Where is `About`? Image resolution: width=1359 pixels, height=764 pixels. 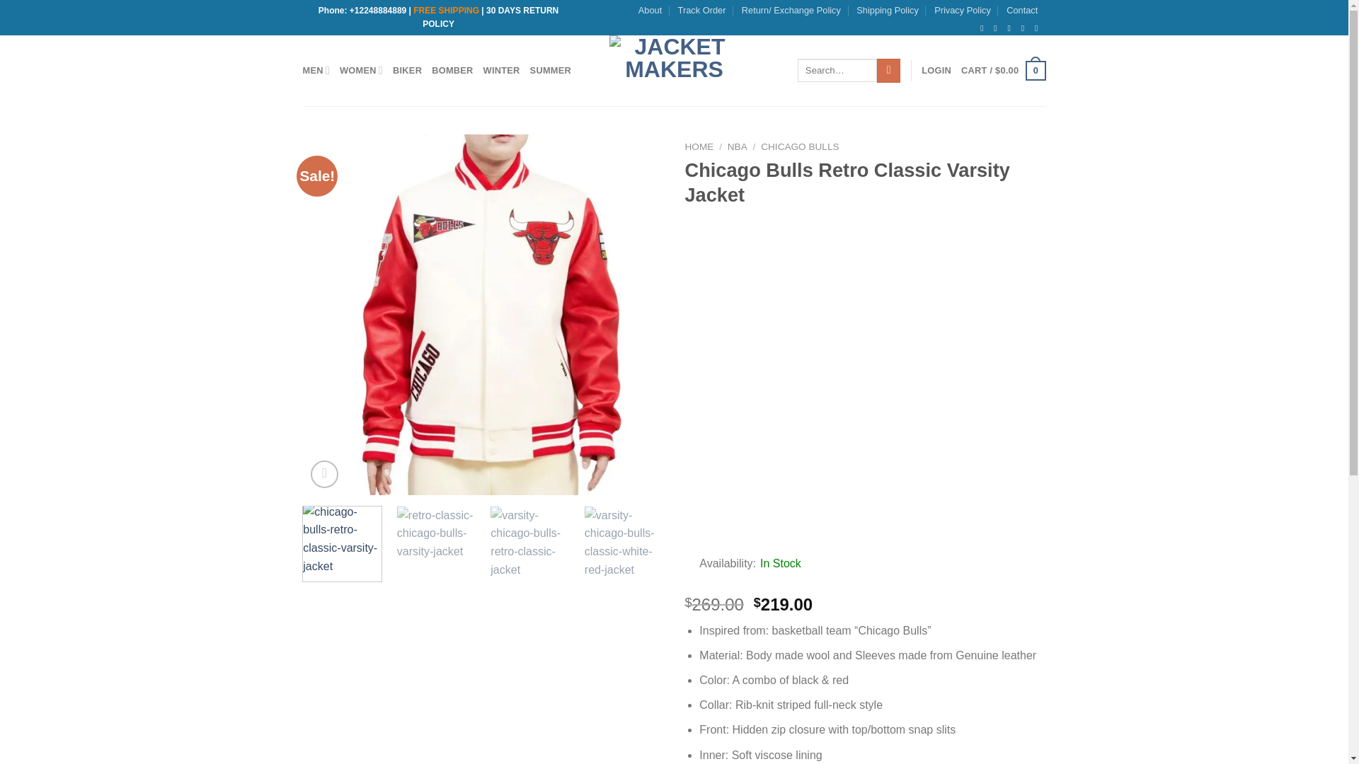 About is located at coordinates (650, 11).